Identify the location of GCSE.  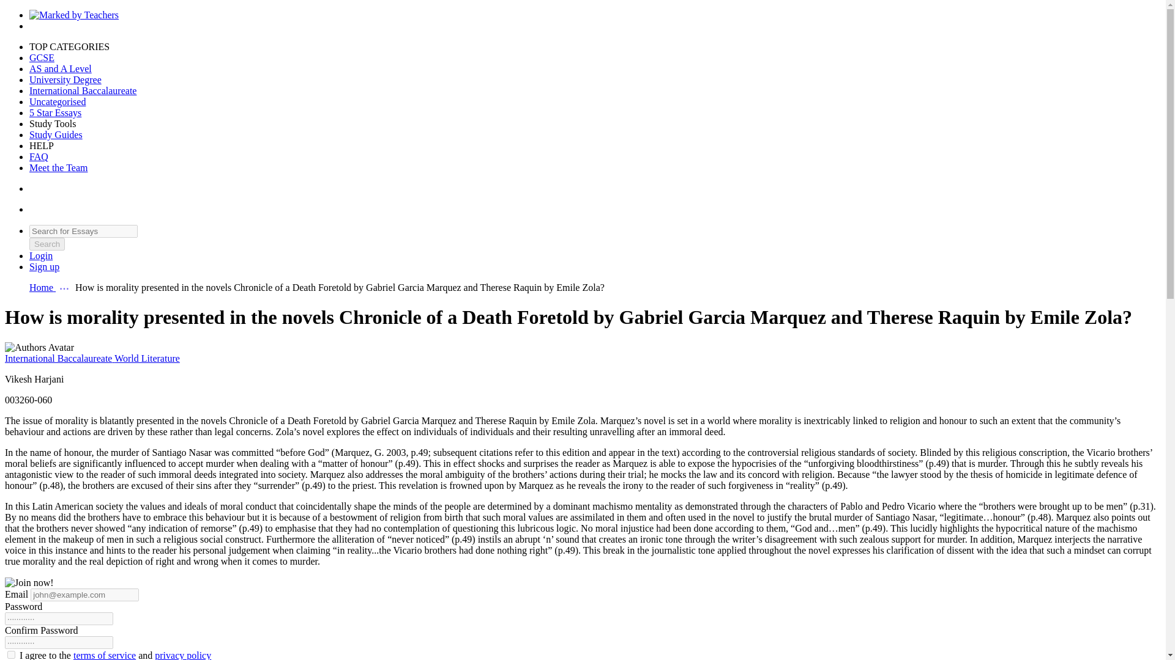
(42, 57).